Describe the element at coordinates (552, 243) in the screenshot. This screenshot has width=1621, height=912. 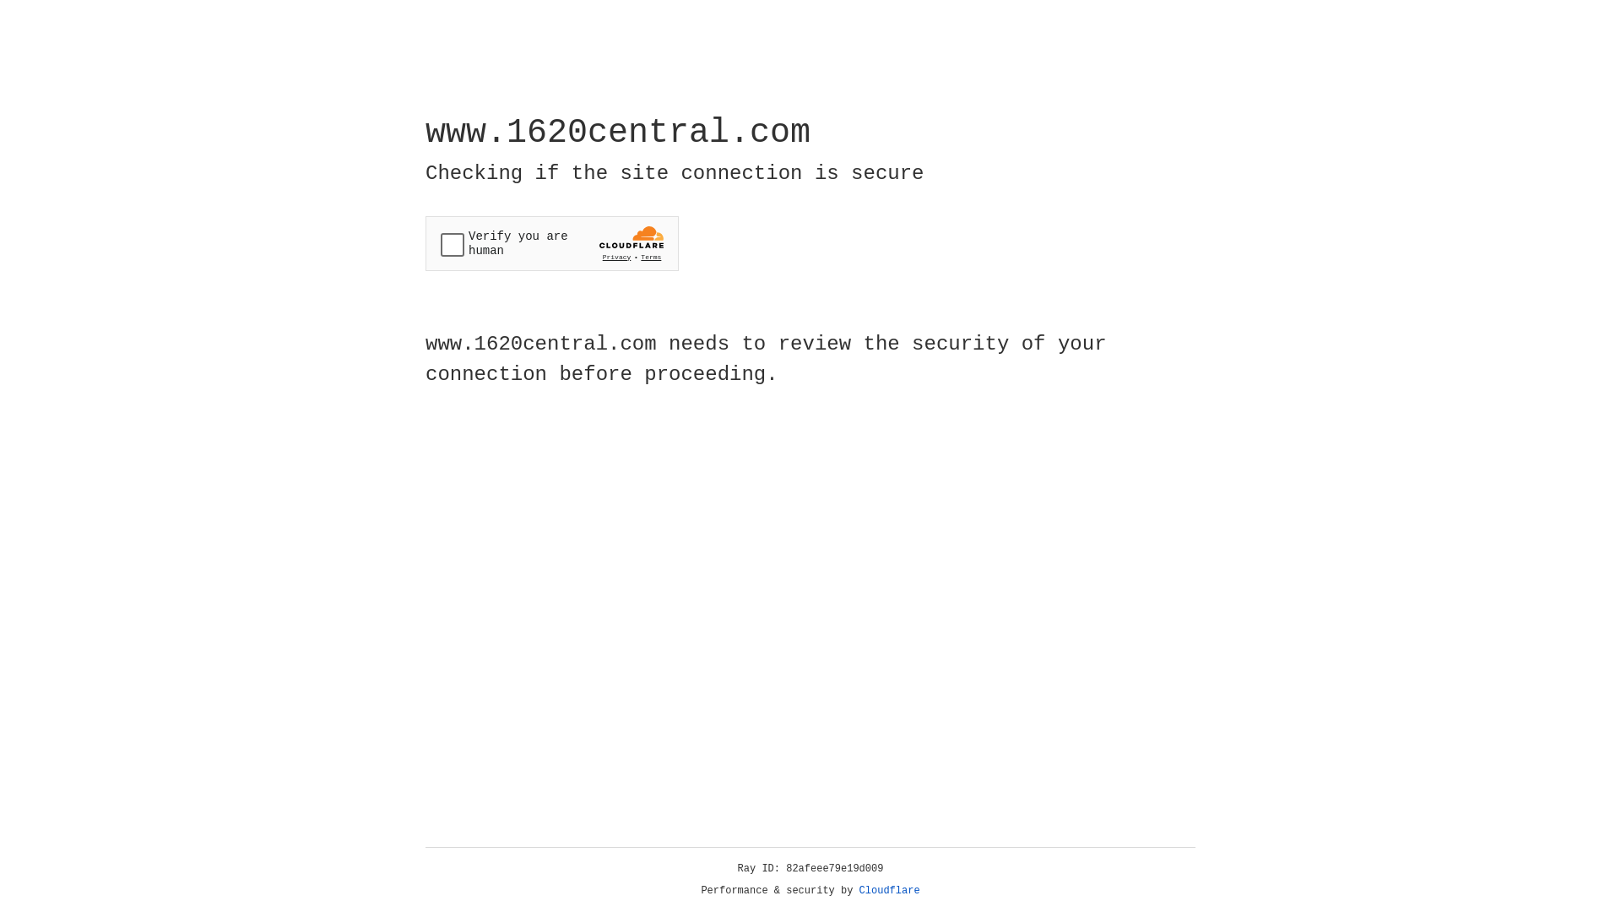
I see `Widget containing a Cloudflare security challenge` at that location.